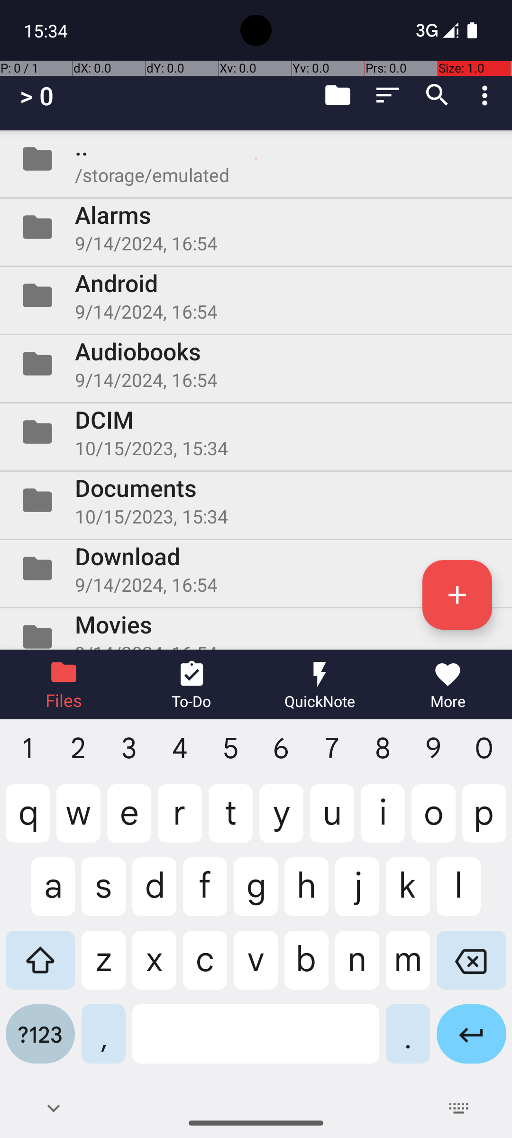  I want to click on Folder DCIM , so click(256, 431).